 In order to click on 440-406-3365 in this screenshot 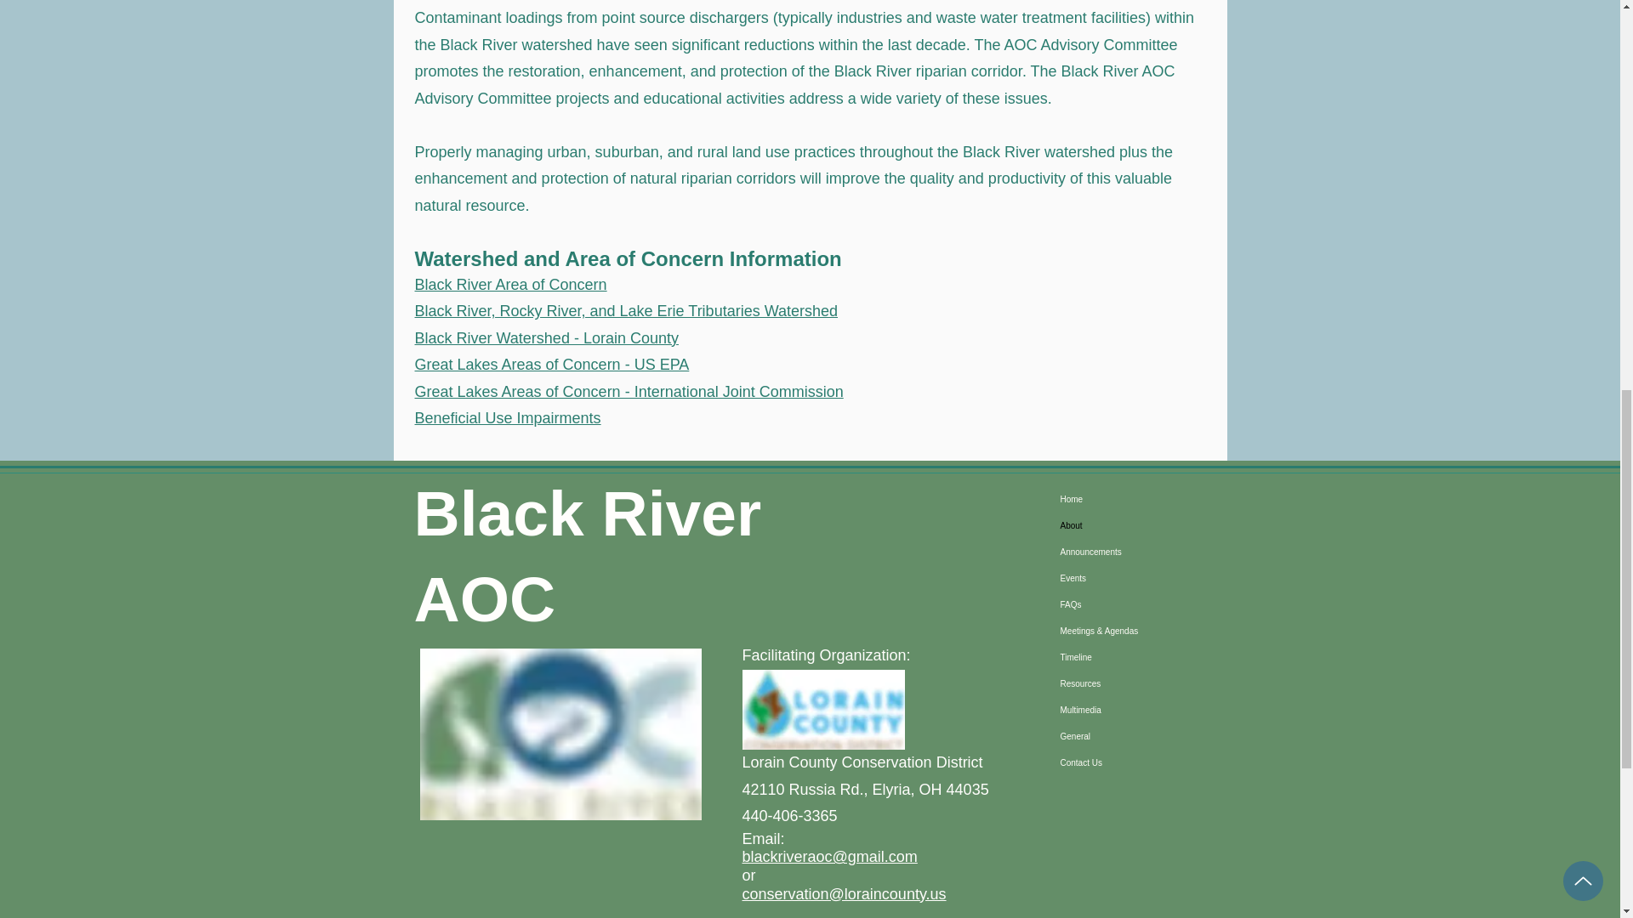, I will do `click(788, 816)`.